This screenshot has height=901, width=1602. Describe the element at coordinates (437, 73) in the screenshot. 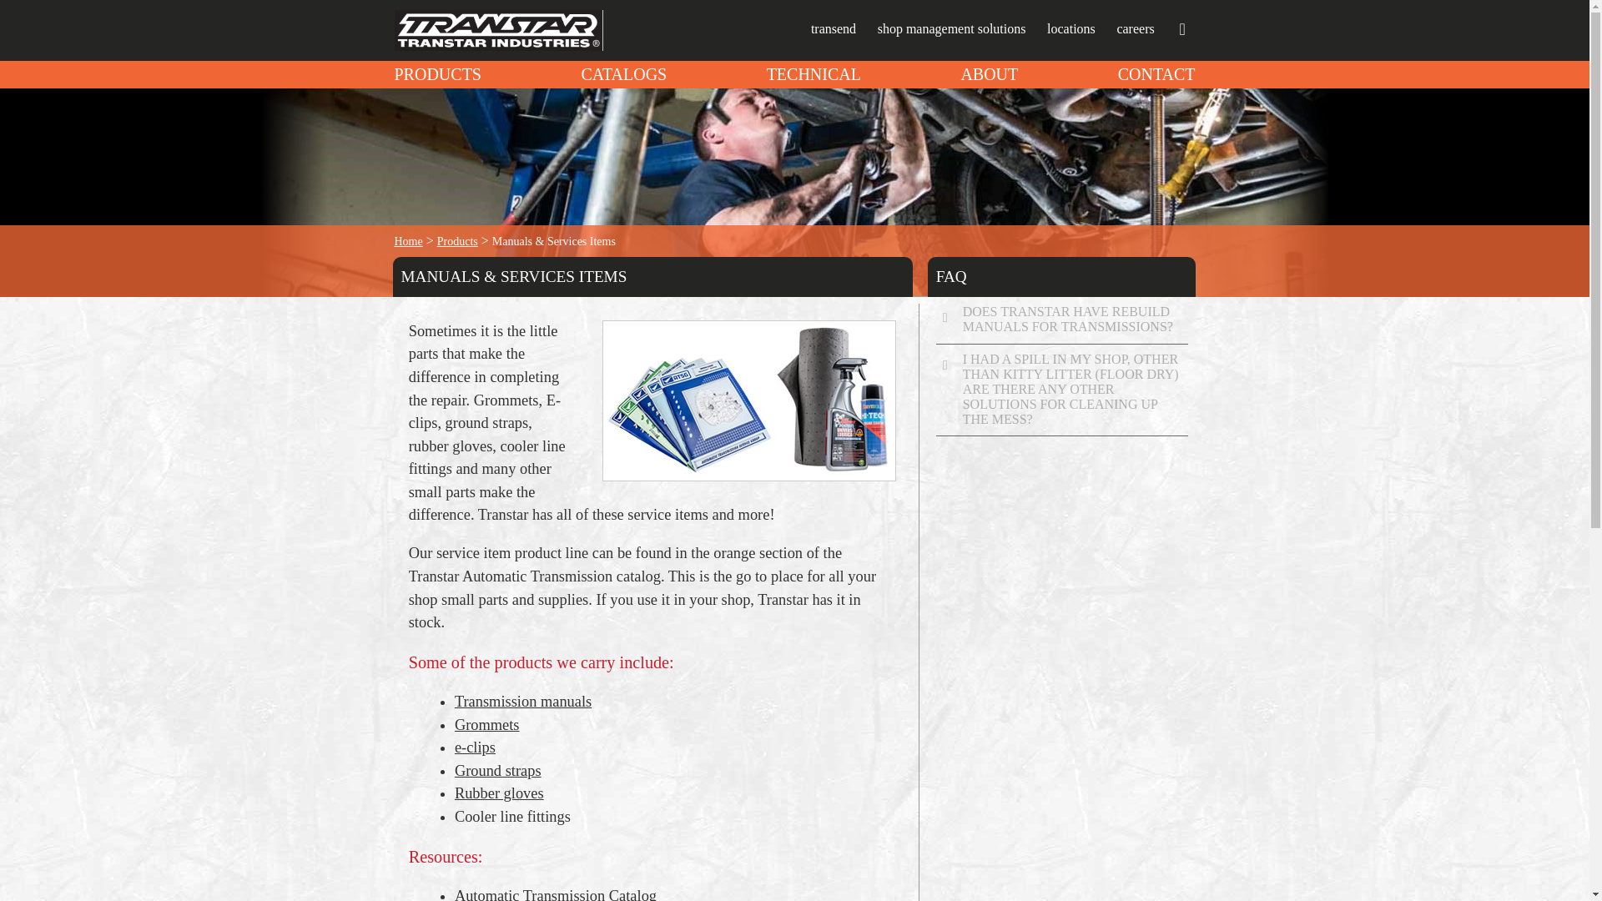

I see `PRODUCTS` at that location.